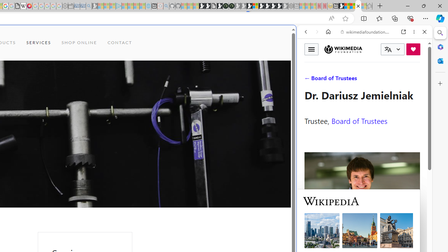 This screenshot has height=252, width=448. What do you see at coordinates (352, 80) in the screenshot?
I see `Search Filter, VIDEOS` at bounding box center [352, 80].